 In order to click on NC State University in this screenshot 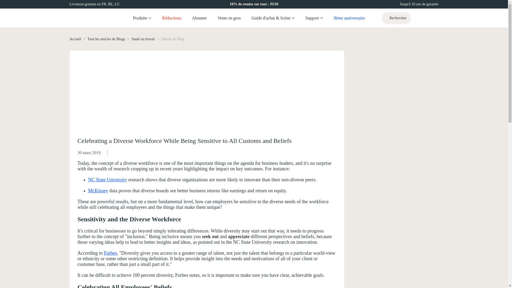, I will do `click(107, 180)`.